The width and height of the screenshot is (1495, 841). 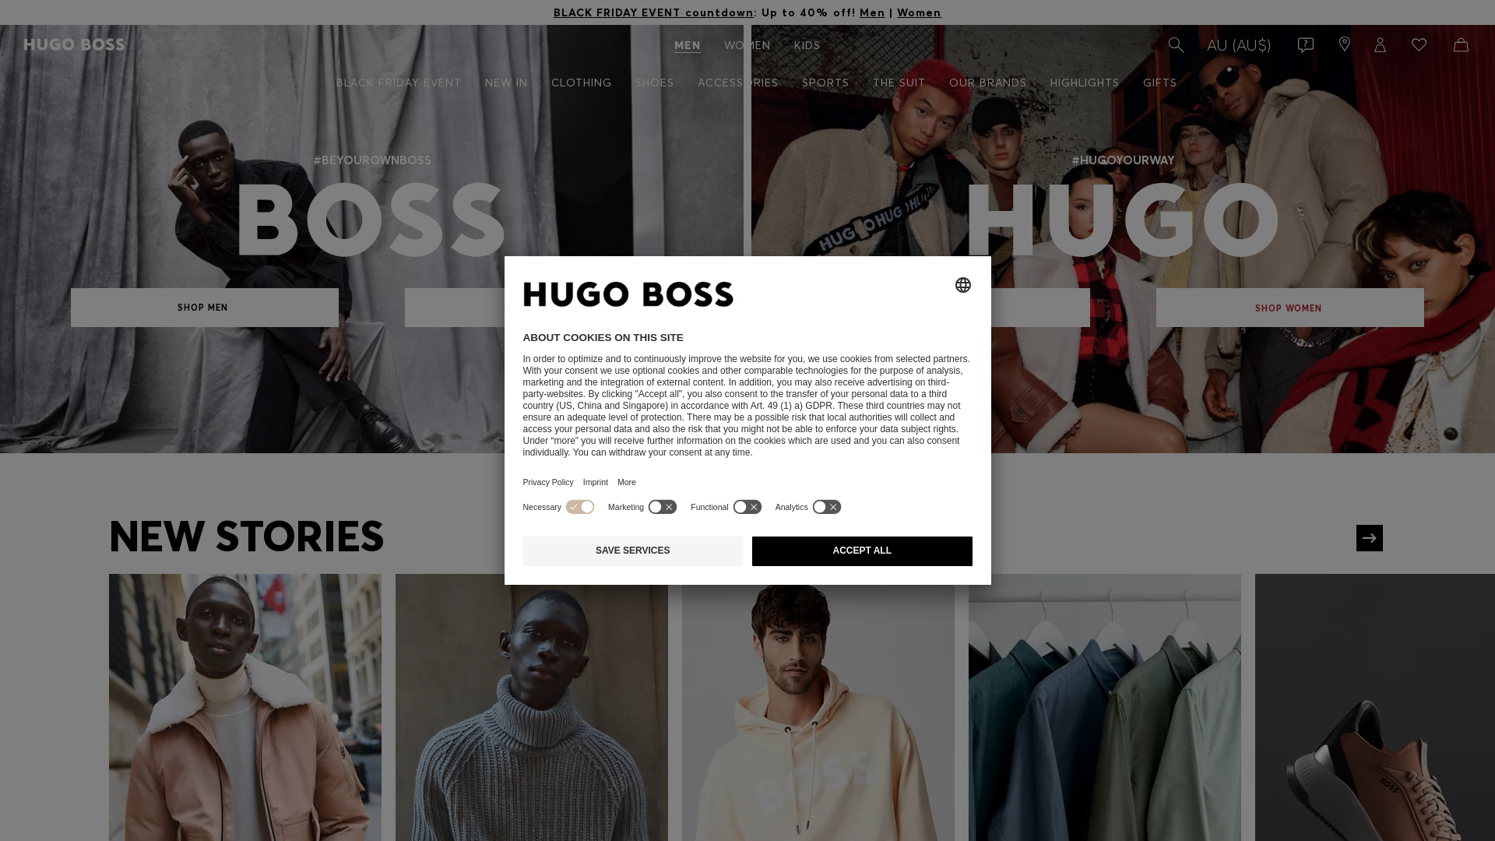 What do you see at coordinates (654, 12) in the screenshot?
I see `BLACK FRIDAY EVENT countdown` at bounding box center [654, 12].